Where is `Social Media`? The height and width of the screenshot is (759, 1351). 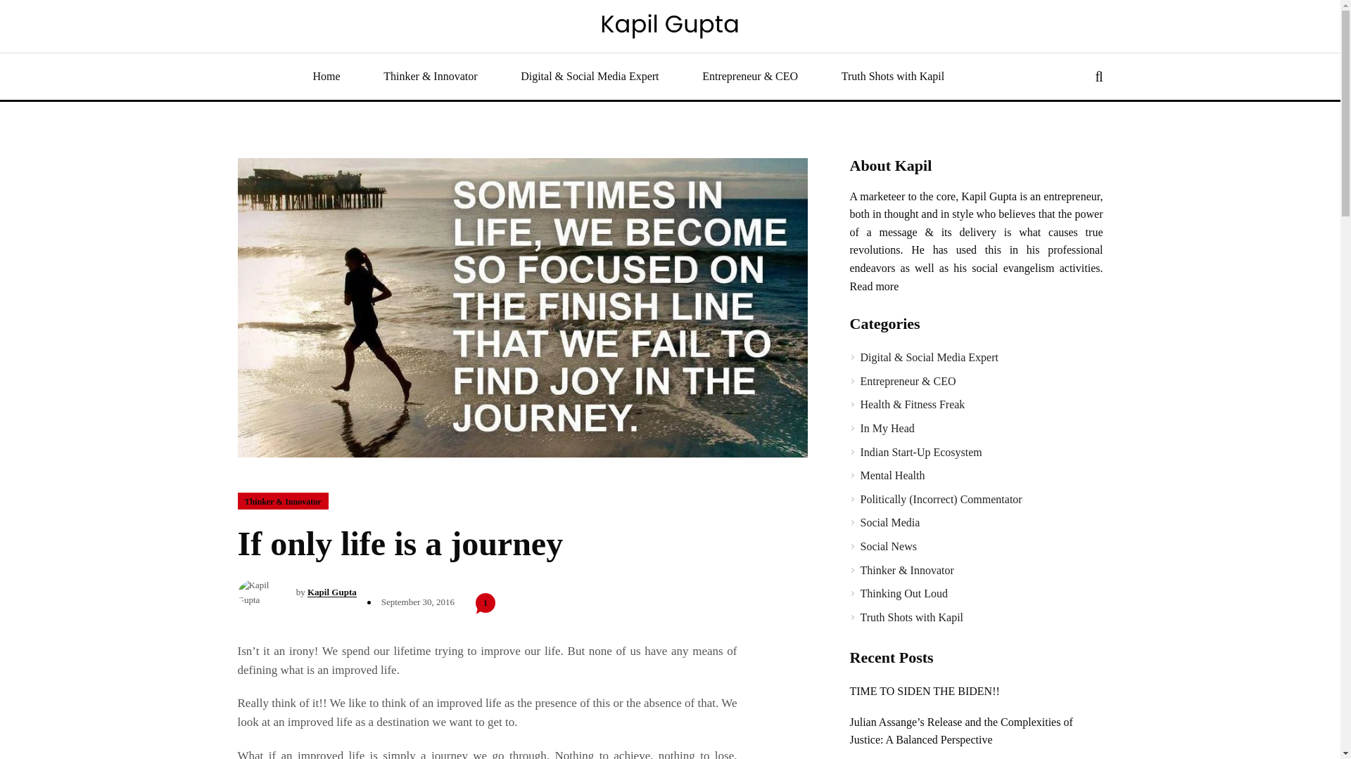
Social Media is located at coordinates (889, 522).